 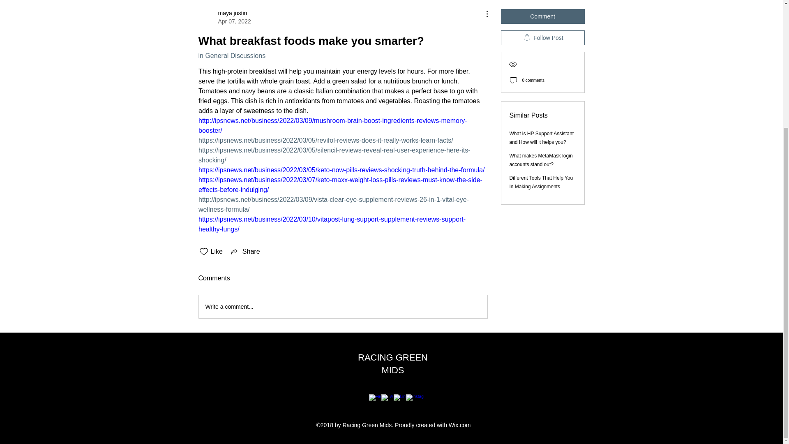 What do you see at coordinates (343, 307) in the screenshot?
I see `Comment` at bounding box center [343, 307].